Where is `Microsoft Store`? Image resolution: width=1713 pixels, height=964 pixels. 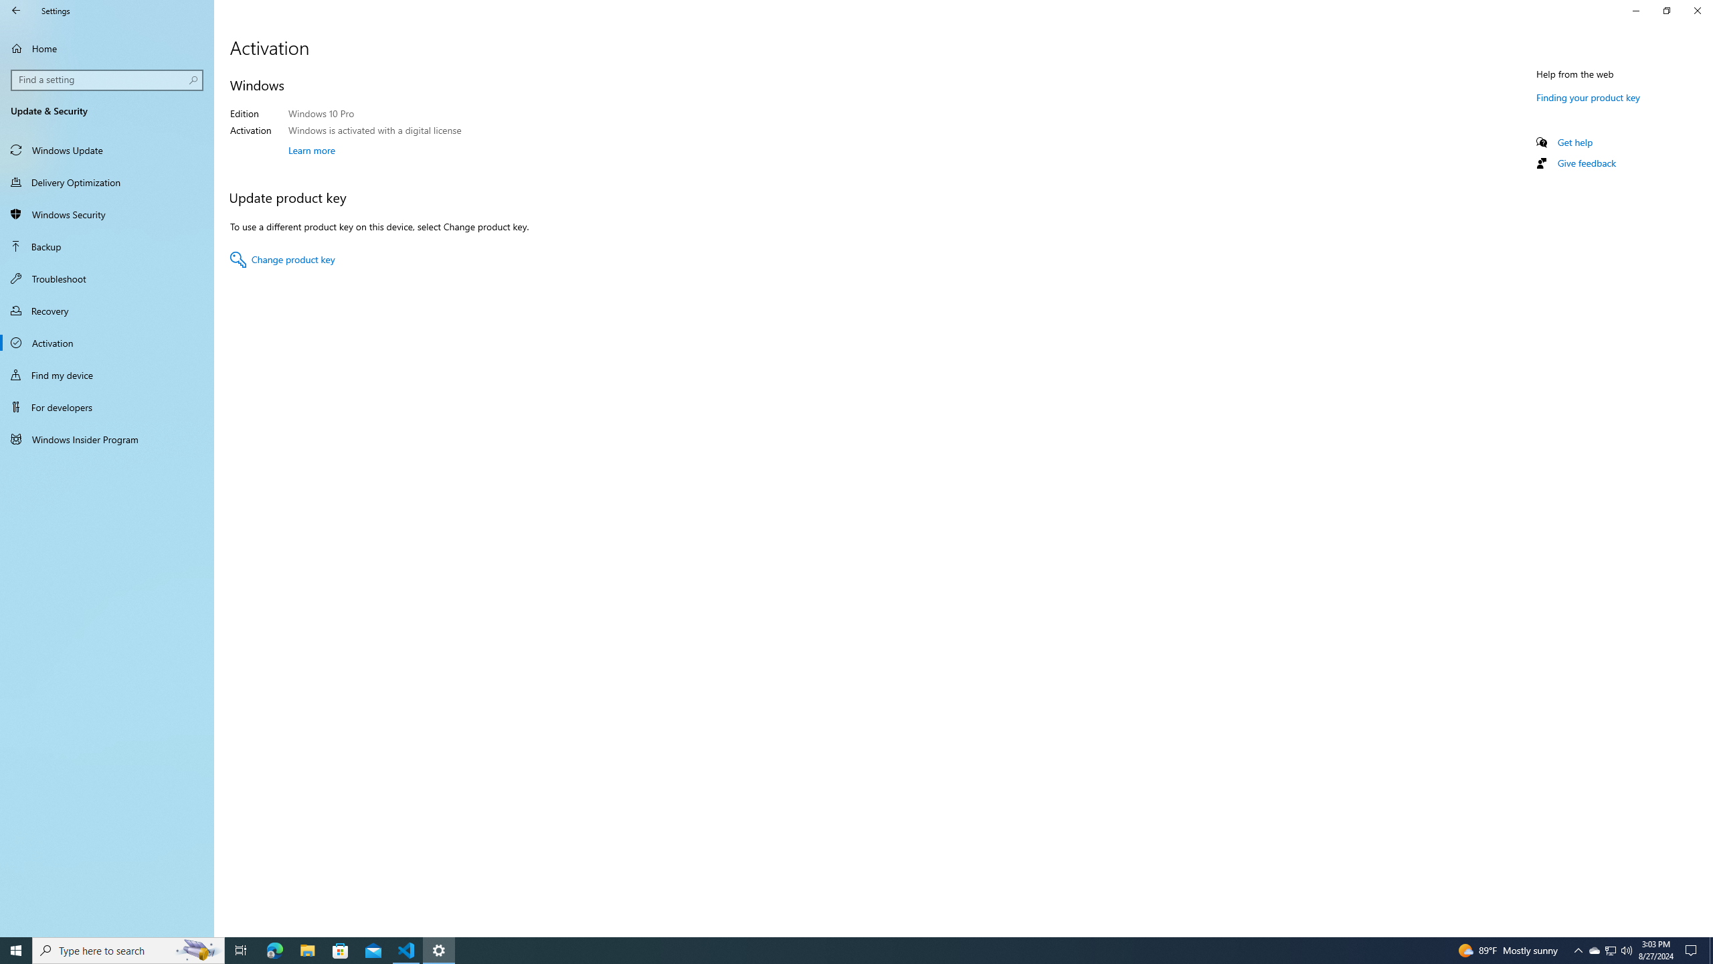 Microsoft Store is located at coordinates (341, 951).